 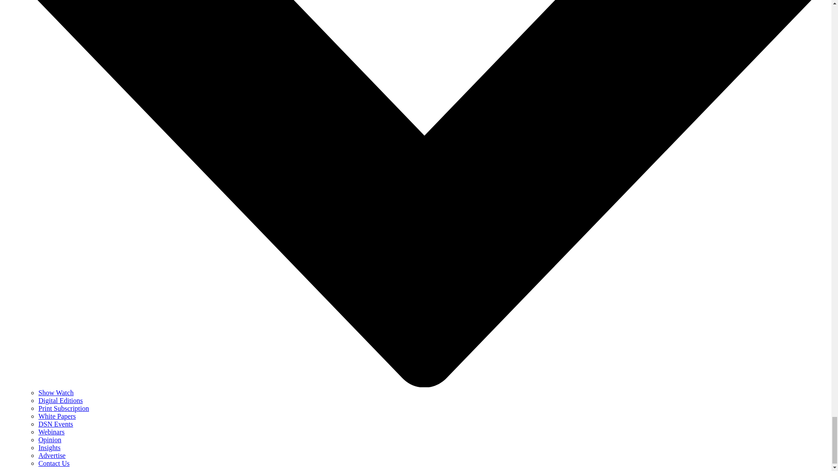 I want to click on Insights, so click(x=49, y=447).